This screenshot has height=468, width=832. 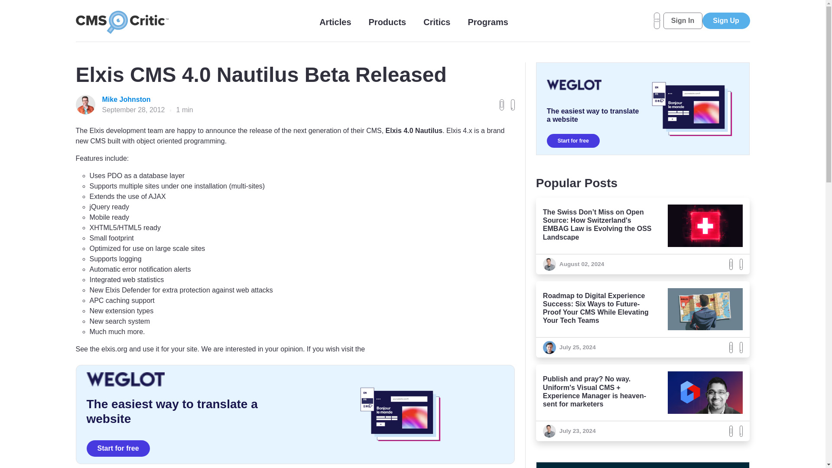 What do you see at coordinates (487, 22) in the screenshot?
I see `Programs` at bounding box center [487, 22].